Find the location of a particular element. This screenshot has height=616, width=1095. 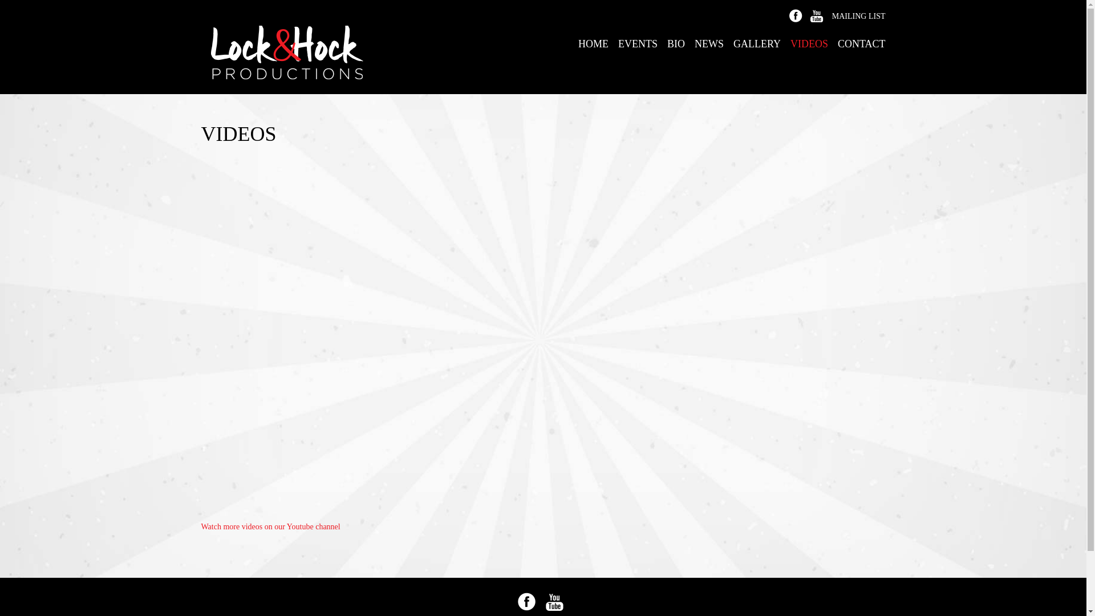

Watch more videos on our Youtube channel is located at coordinates (270, 527).